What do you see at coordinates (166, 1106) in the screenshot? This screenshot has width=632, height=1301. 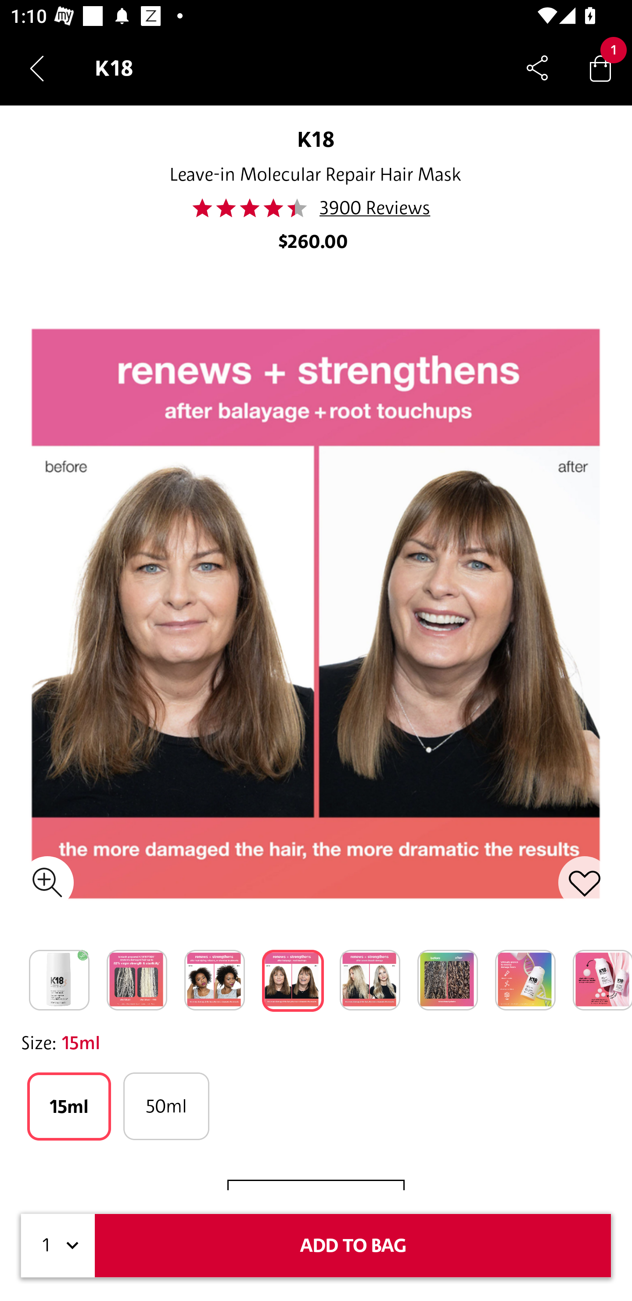 I see `50ml` at bounding box center [166, 1106].